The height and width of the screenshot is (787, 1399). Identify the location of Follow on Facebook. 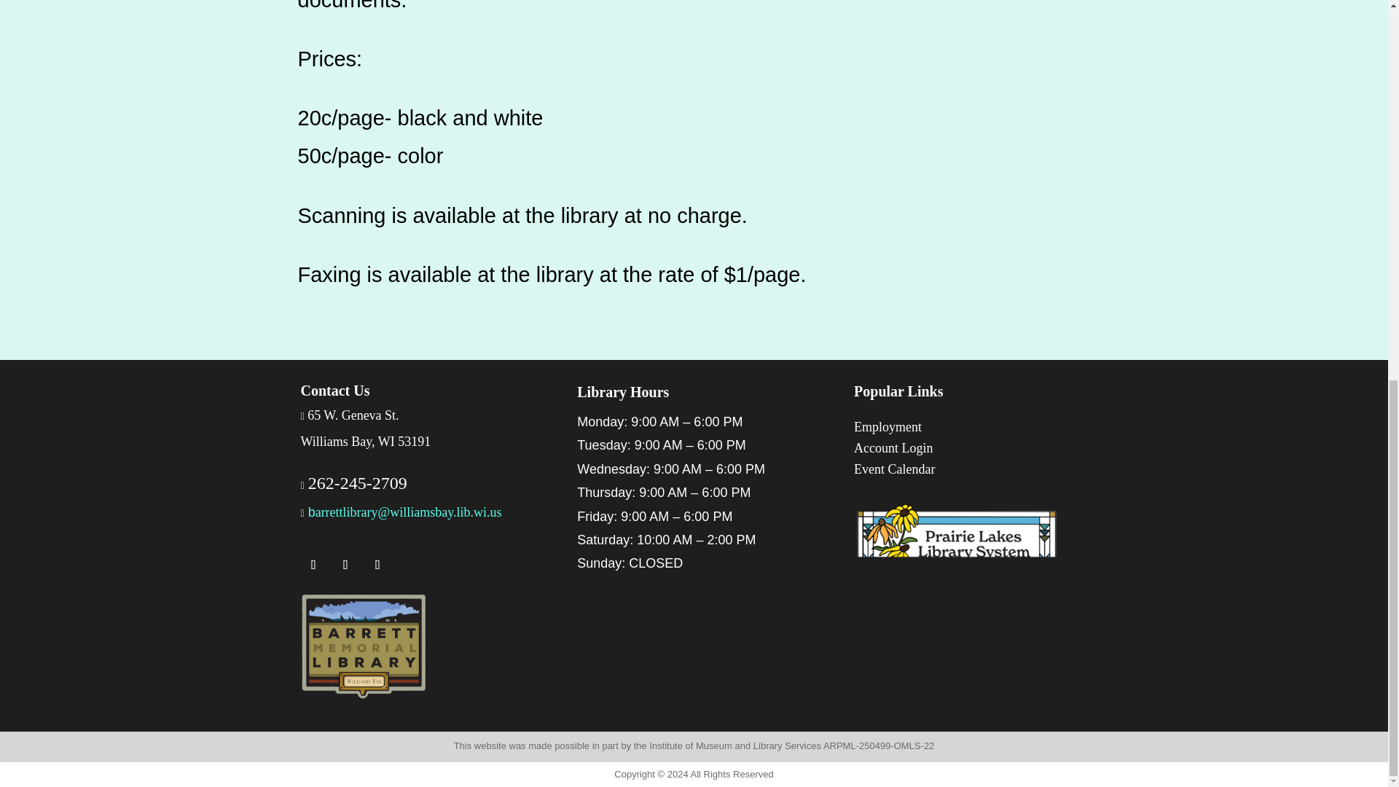
(313, 564).